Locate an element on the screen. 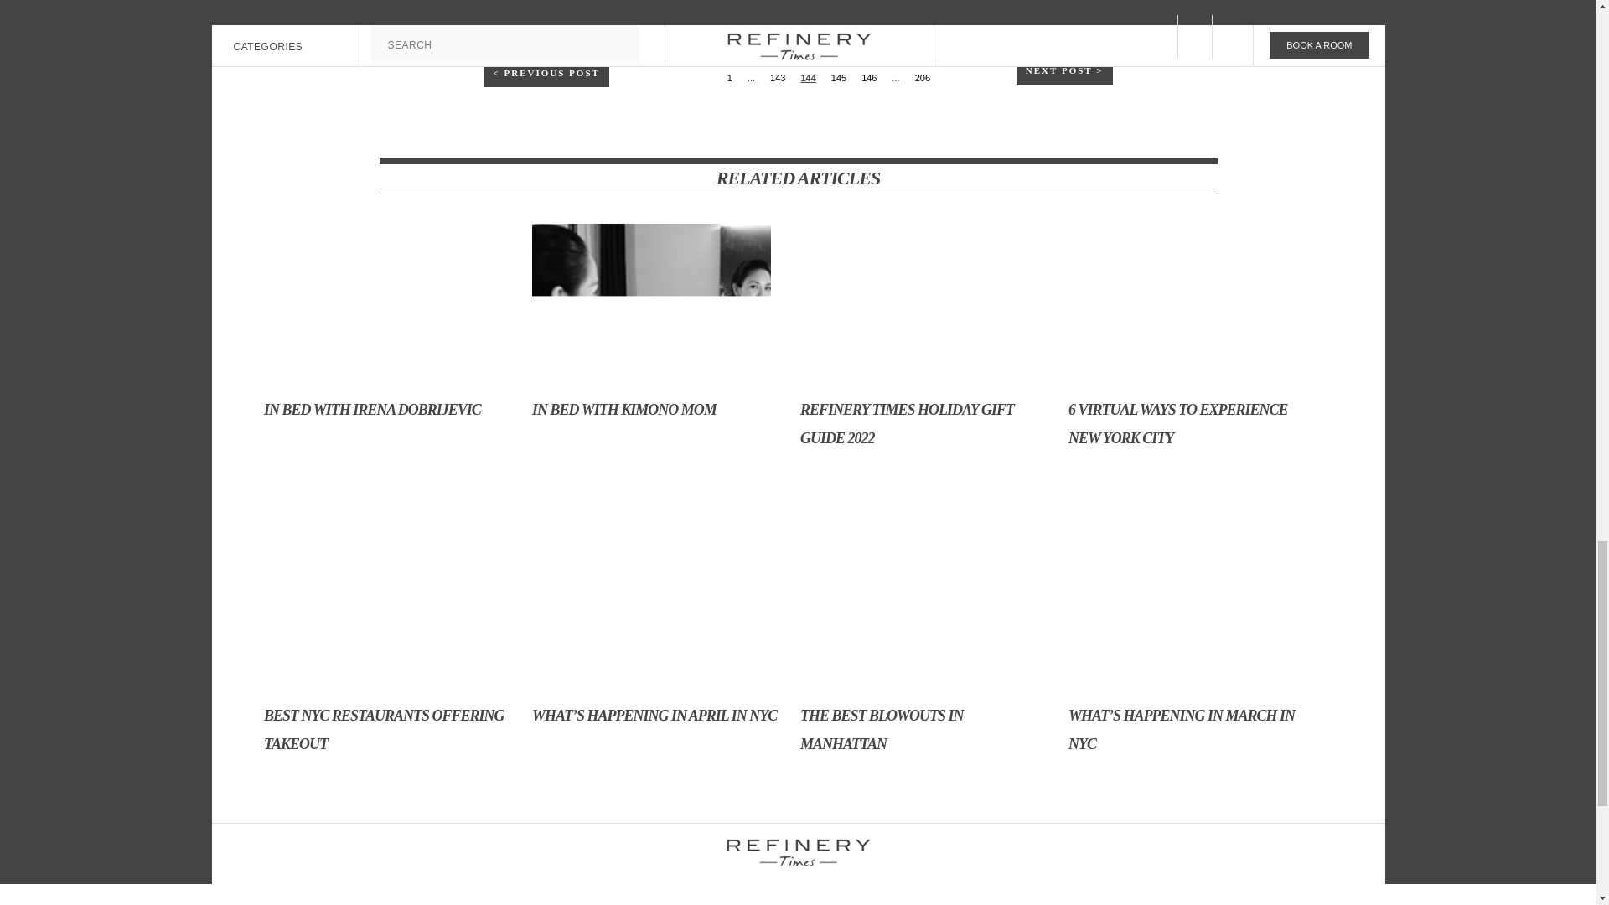  REFINERY TIMES HOLIDAY GIFT GUIDE 2022 is located at coordinates (925, 349).